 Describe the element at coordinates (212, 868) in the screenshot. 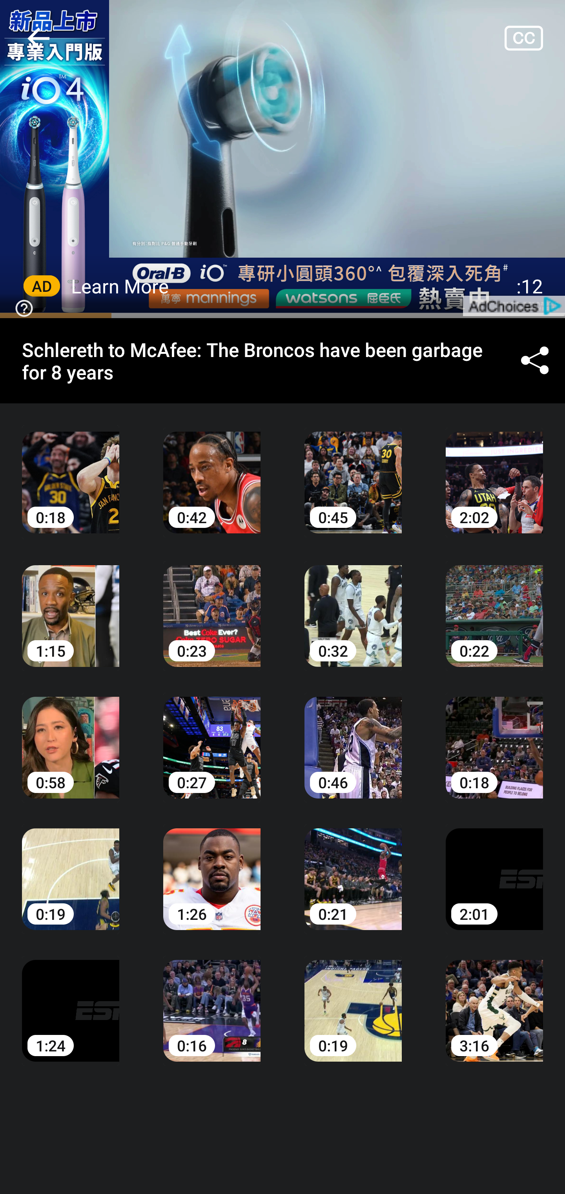

I see `1:26` at that location.